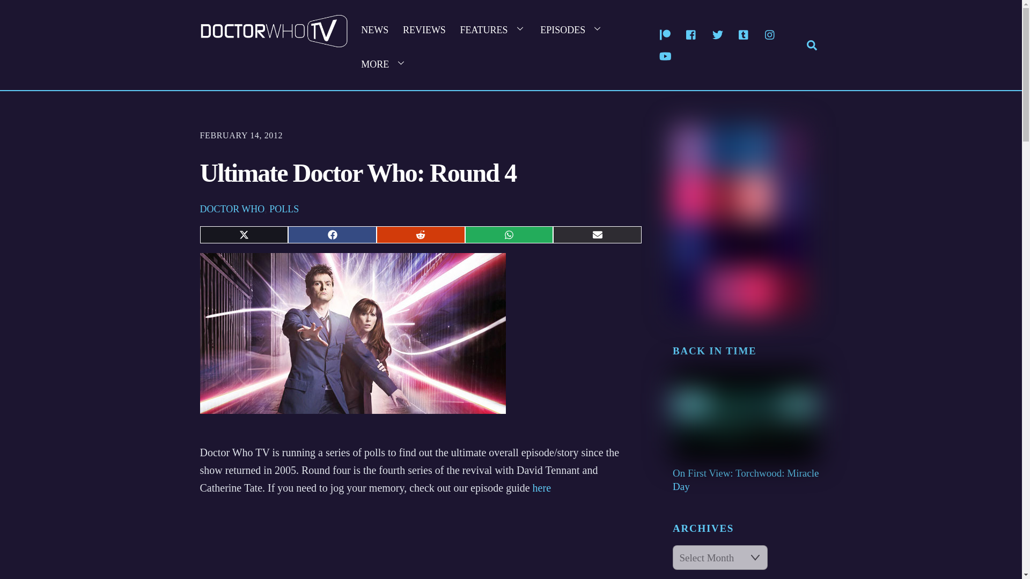  I want to click on Advertisement, so click(420, 545).